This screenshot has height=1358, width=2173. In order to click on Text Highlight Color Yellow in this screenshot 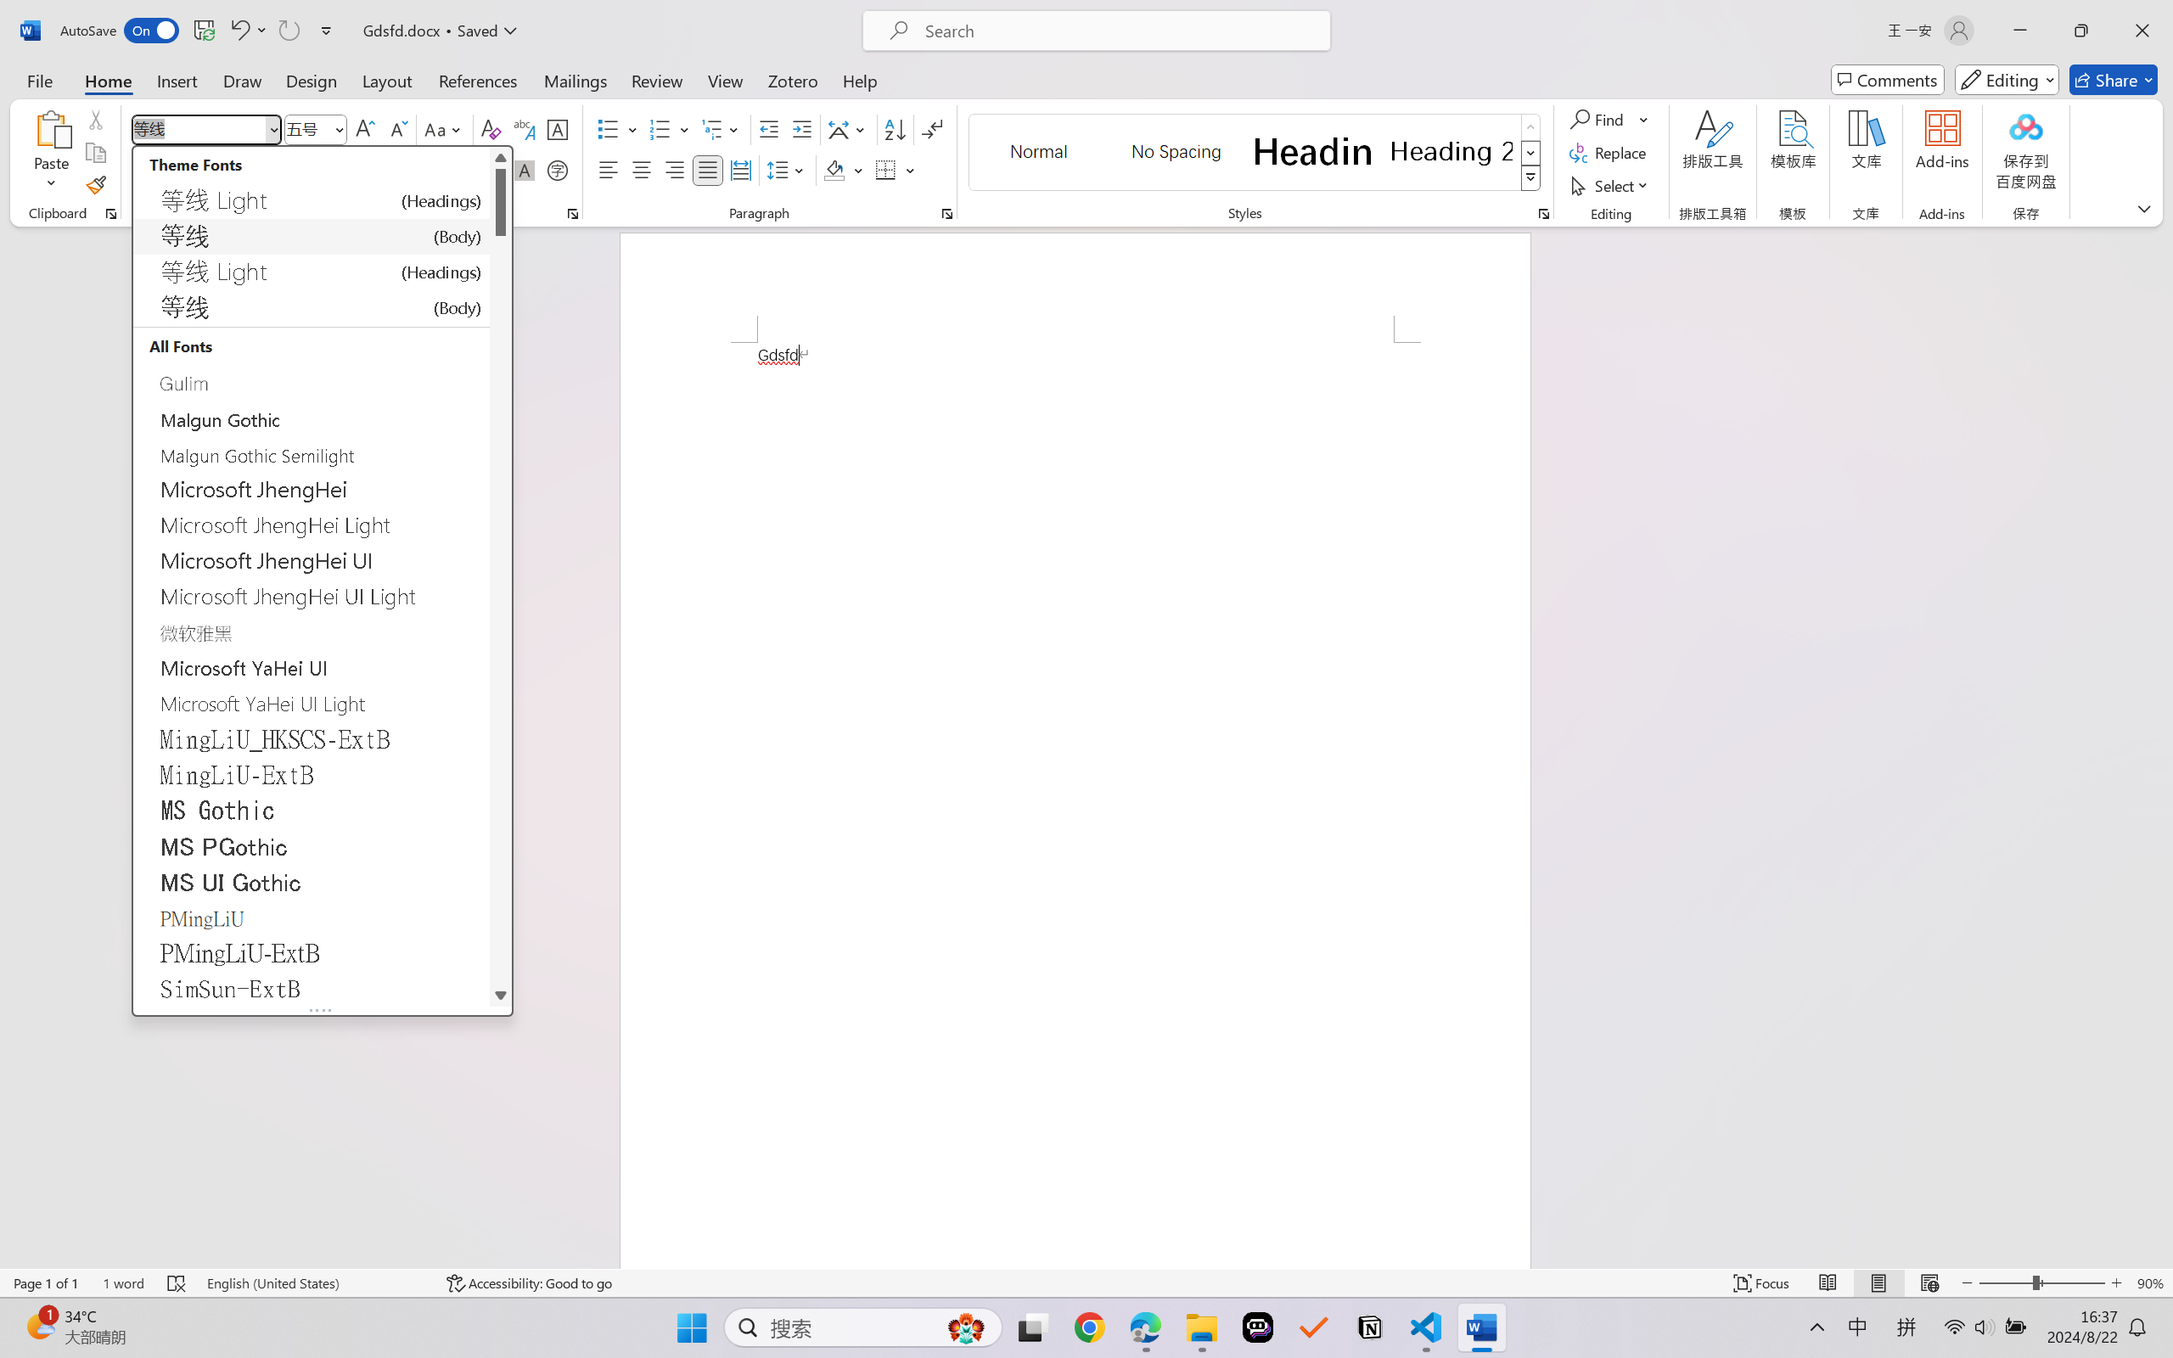, I will do `click(421, 170)`.